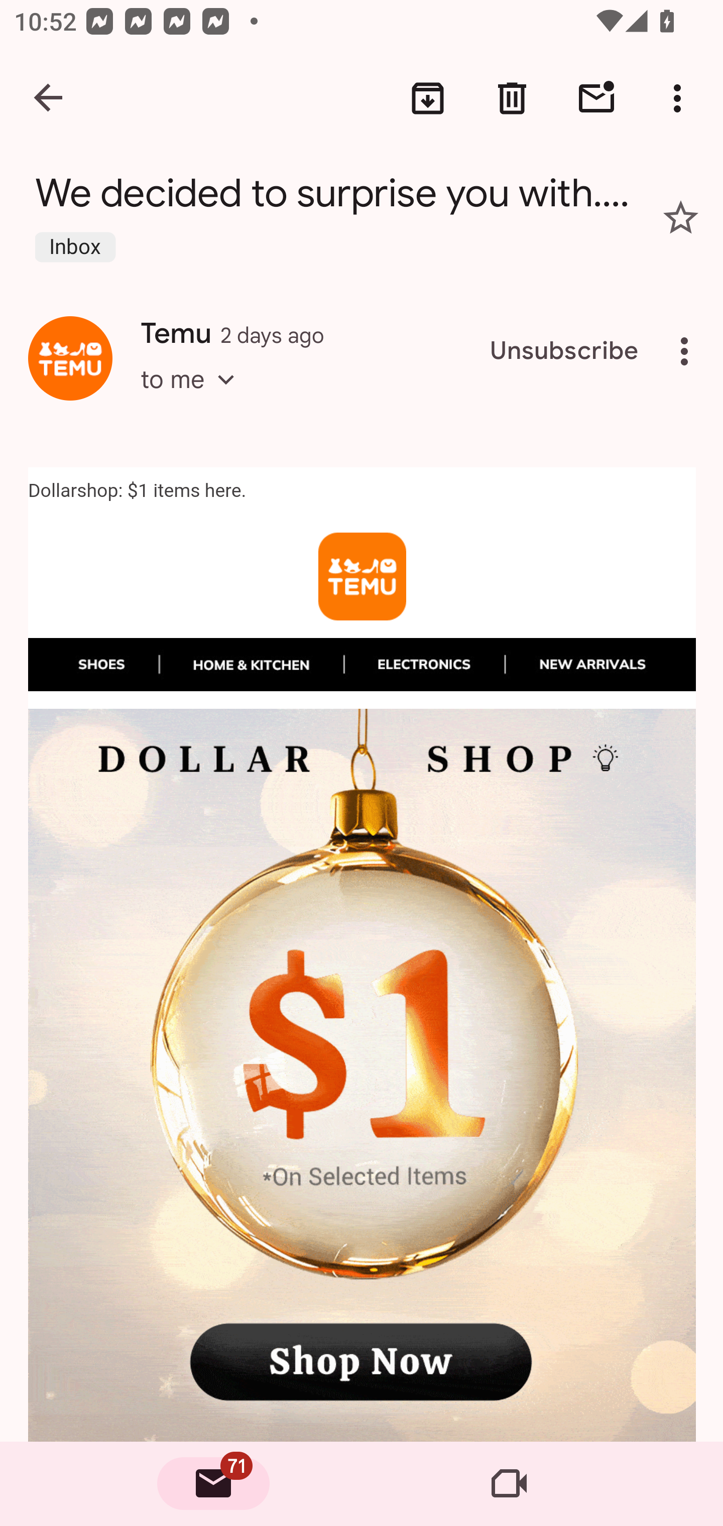 Image resolution: width=723 pixels, height=1526 pixels. Describe the element at coordinates (681, 217) in the screenshot. I see `Add star` at that location.